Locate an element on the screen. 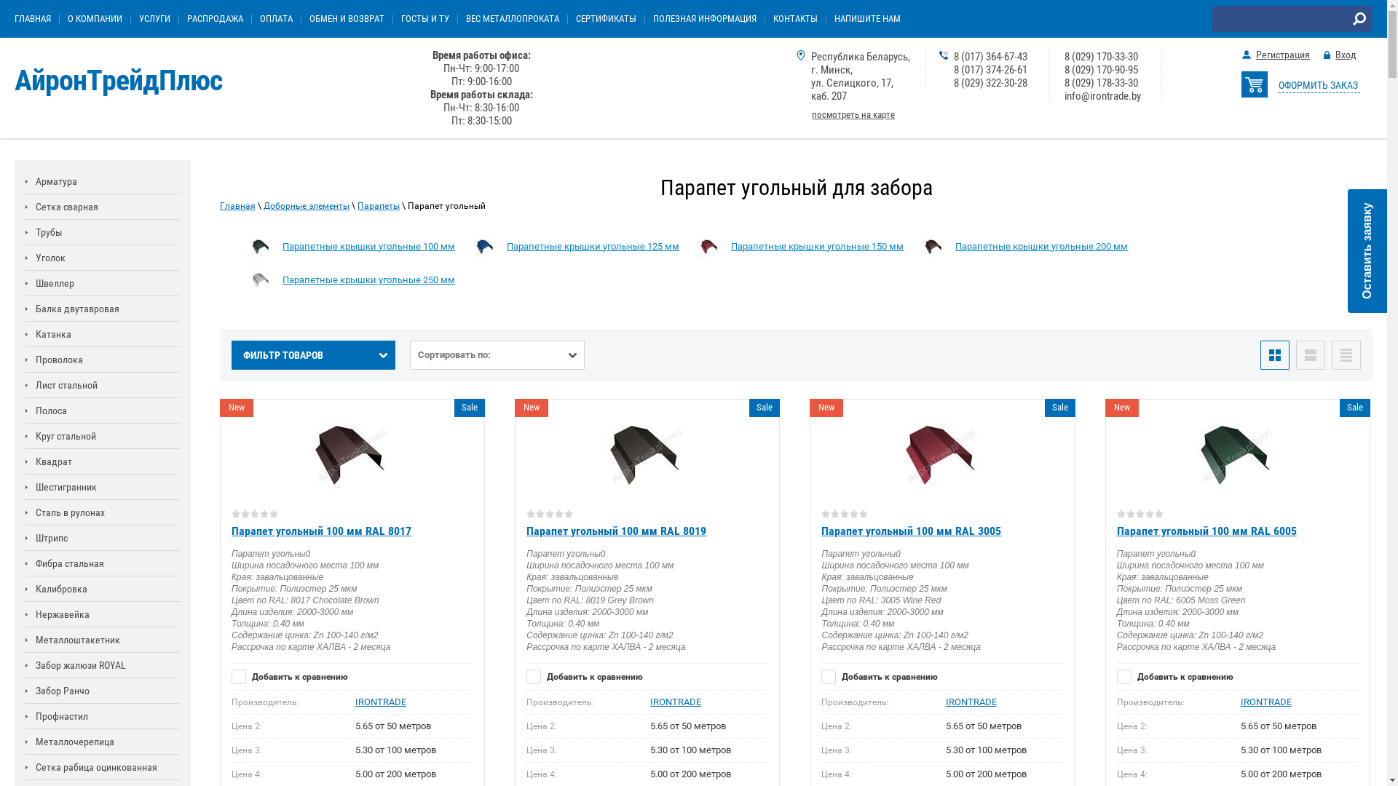  info@irontrade.by is located at coordinates (1102, 96).